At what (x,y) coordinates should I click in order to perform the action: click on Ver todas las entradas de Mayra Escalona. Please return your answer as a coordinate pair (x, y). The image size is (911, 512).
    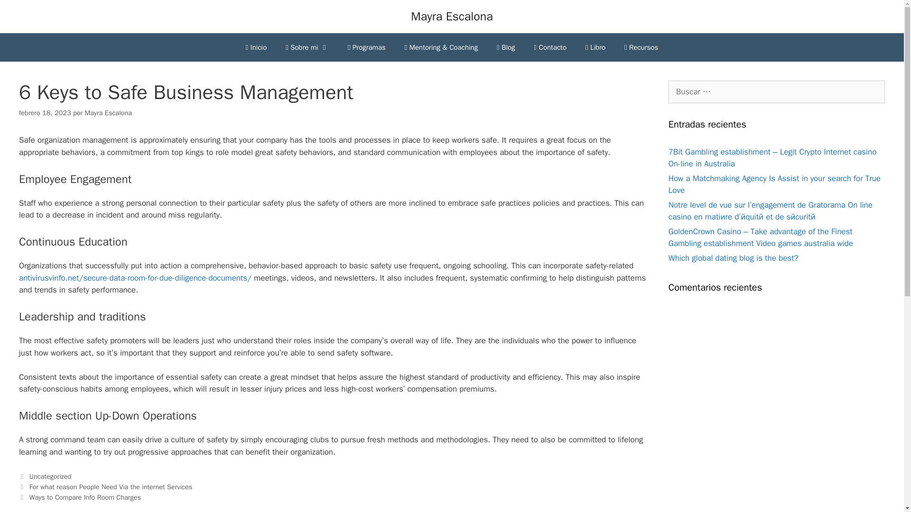
    Looking at the image, I should click on (108, 113).